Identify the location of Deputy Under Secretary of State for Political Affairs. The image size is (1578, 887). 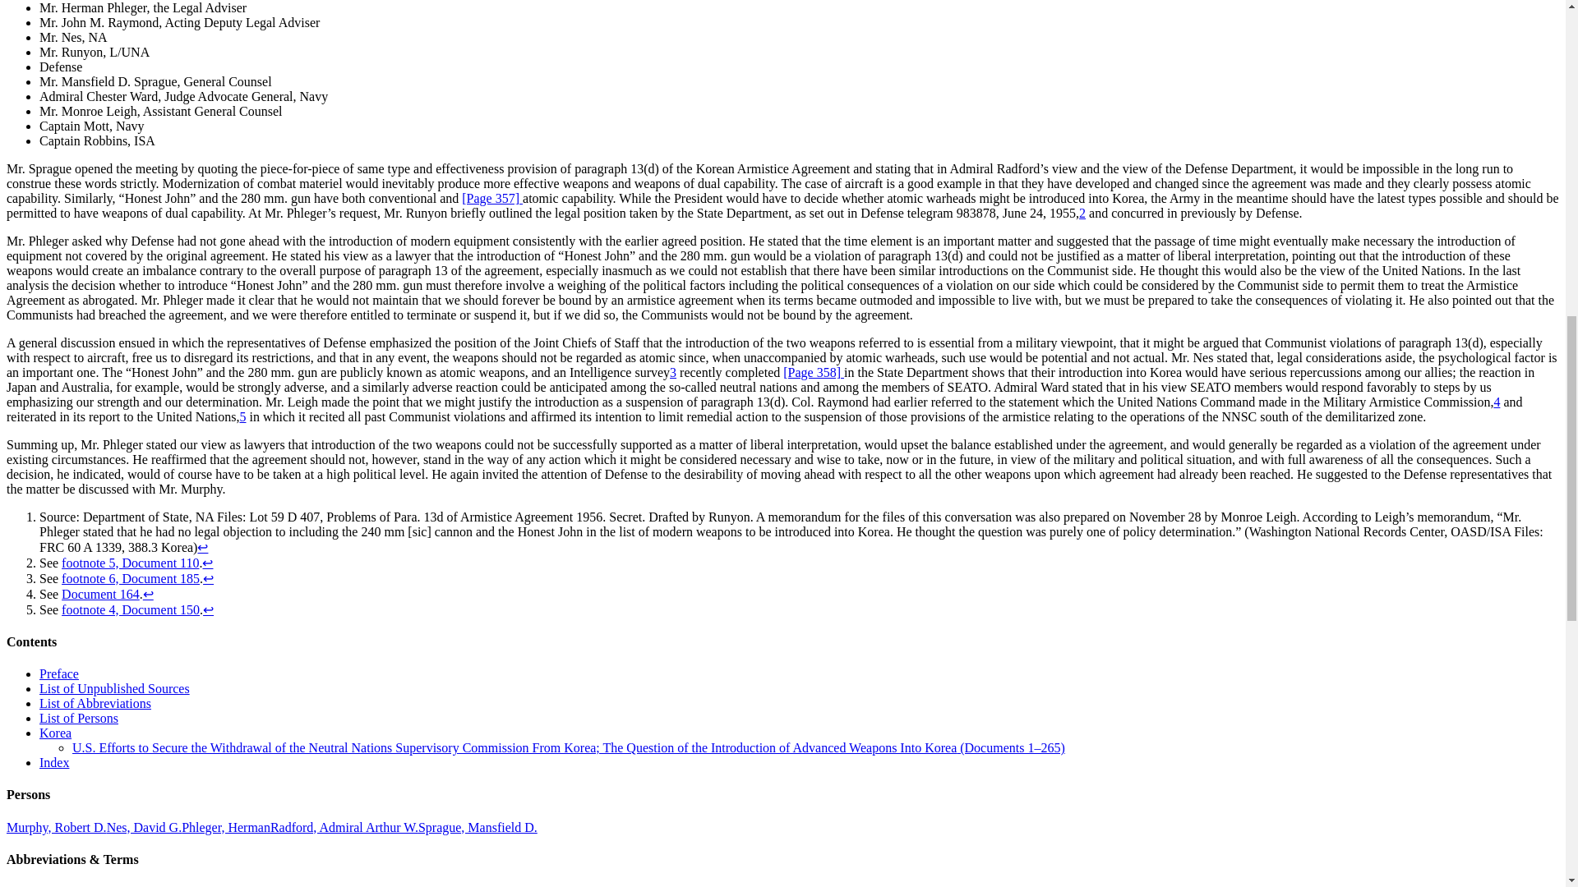
(56, 828).